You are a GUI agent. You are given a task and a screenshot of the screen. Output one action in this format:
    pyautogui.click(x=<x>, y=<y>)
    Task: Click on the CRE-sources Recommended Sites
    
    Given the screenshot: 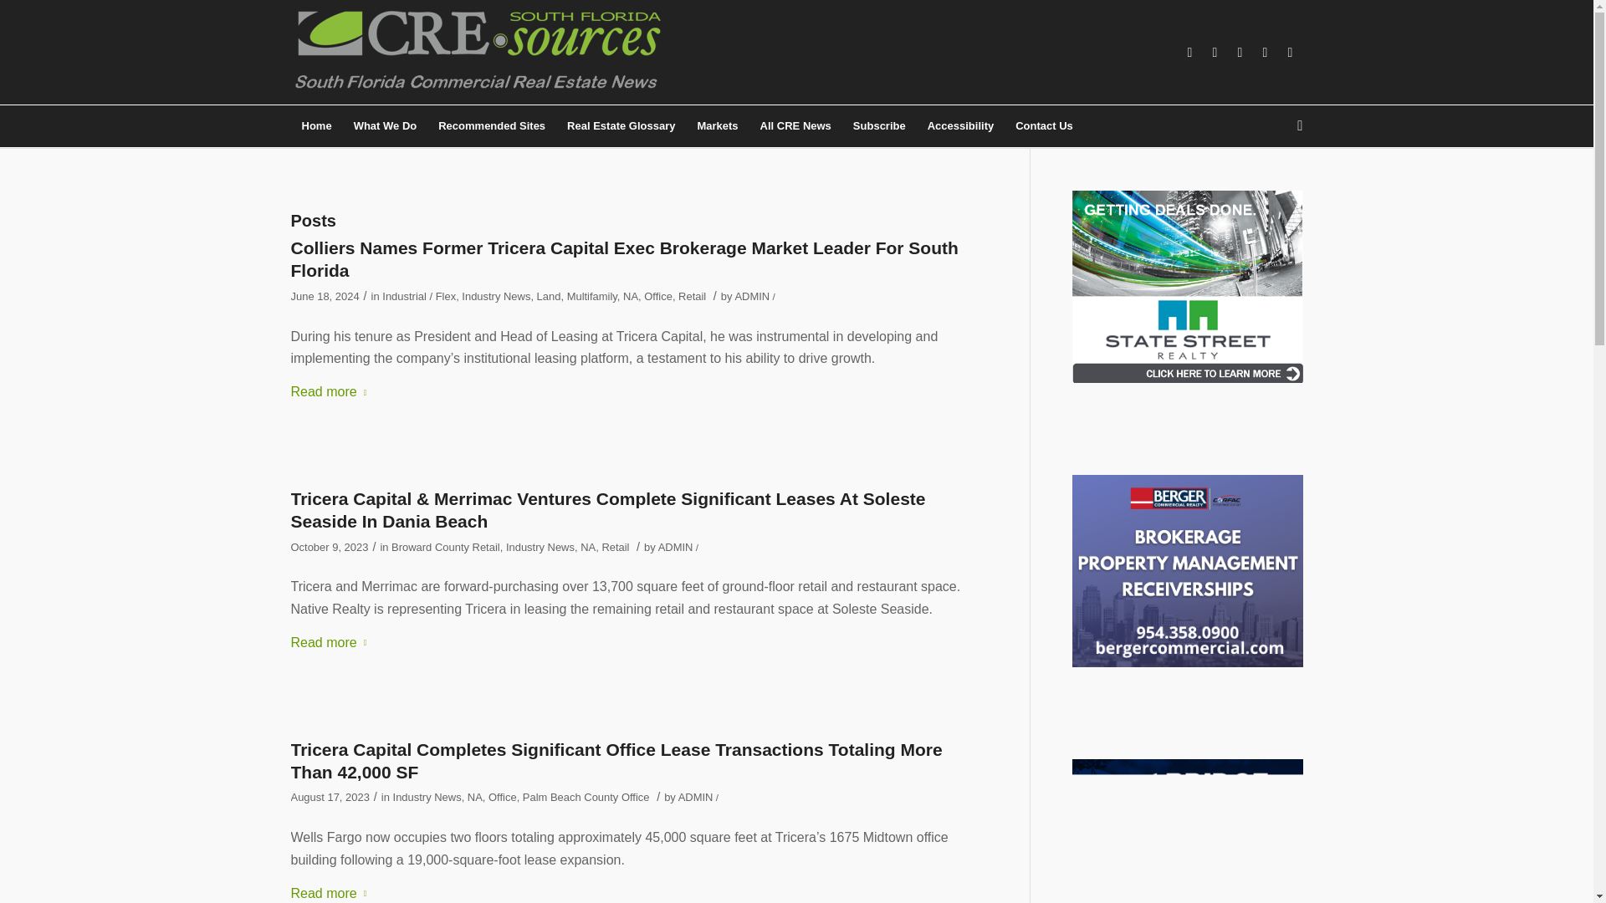 What is the action you would take?
    pyautogui.click(x=491, y=126)
    